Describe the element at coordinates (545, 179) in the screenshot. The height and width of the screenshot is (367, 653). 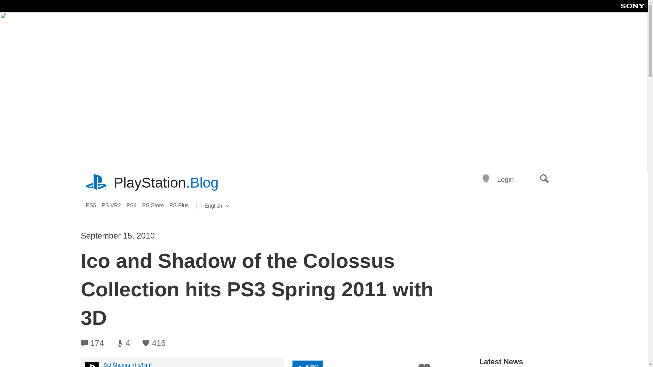
I see `Skip to content` at that location.